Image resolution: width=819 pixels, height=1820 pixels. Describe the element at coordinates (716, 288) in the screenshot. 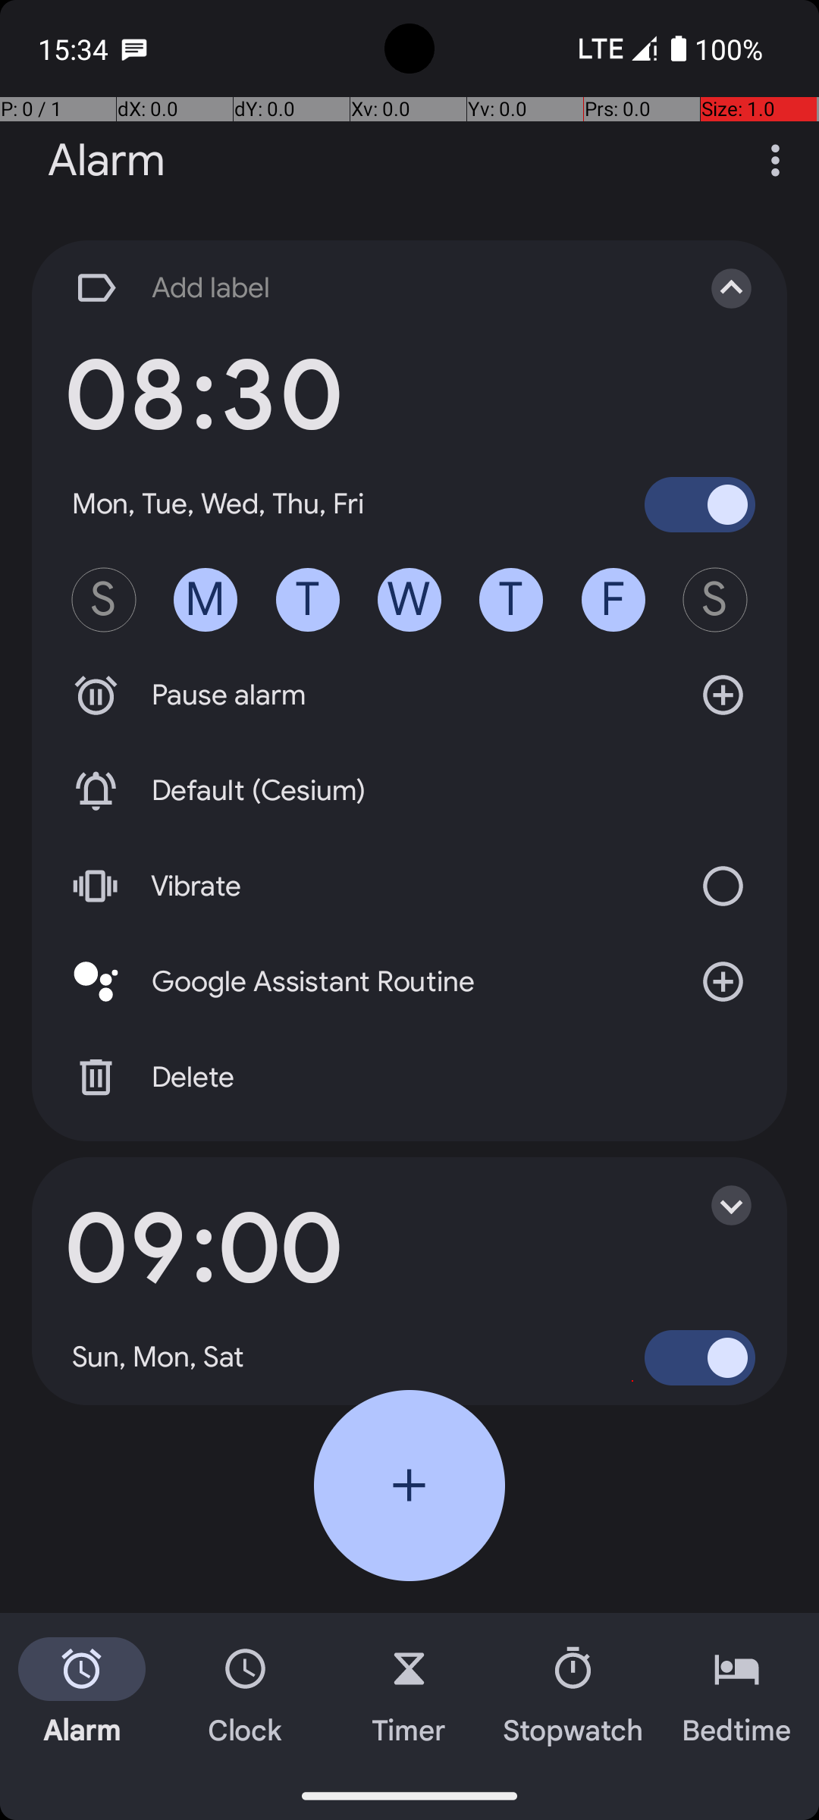

I see `Collapse alarm` at that location.